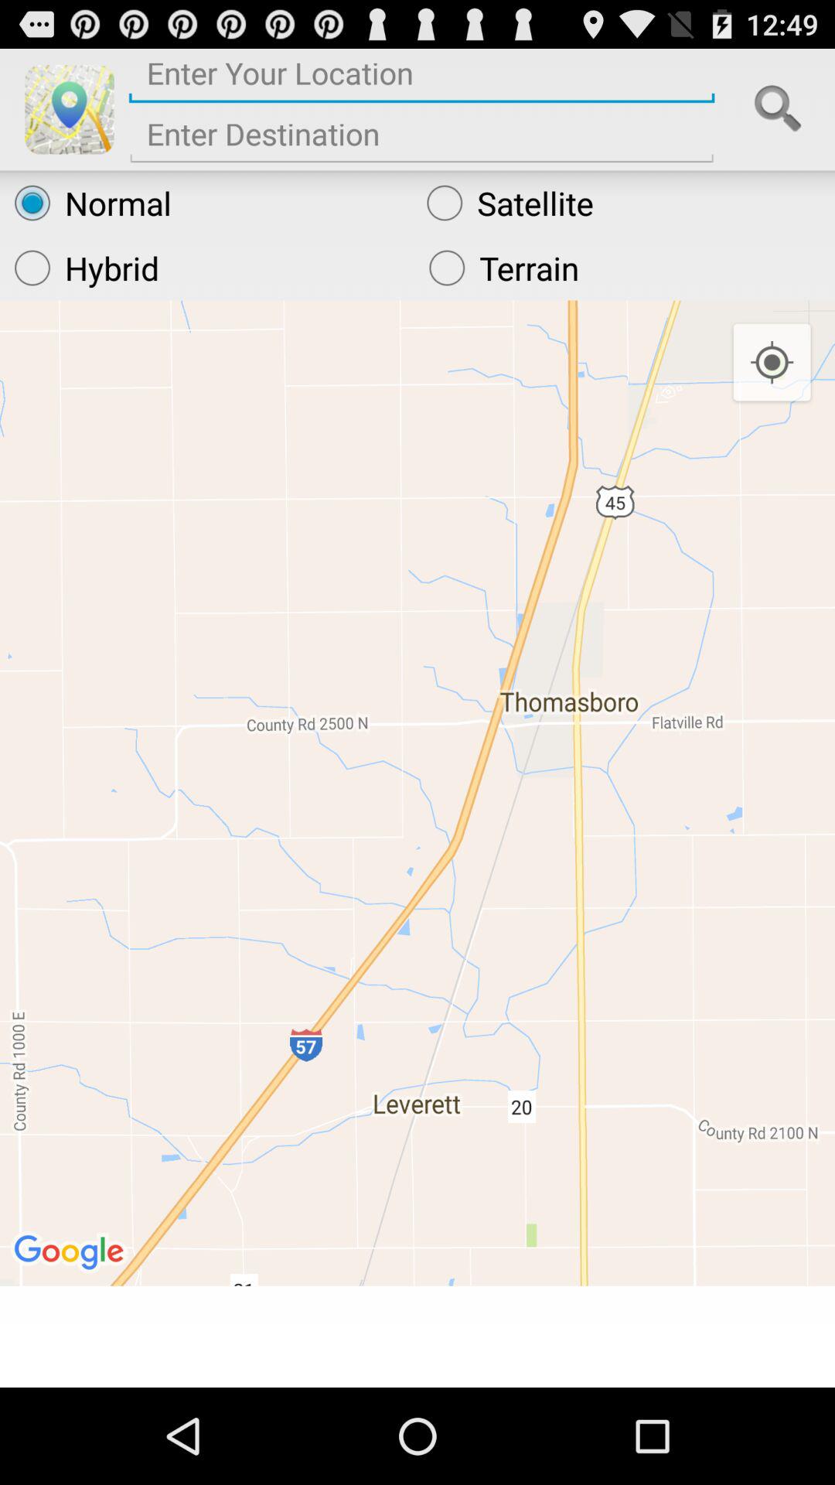 Image resolution: width=835 pixels, height=1485 pixels. What do you see at coordinates (422, 79) in the screenshot?
I see `location input field` at bounding box center [422, 79].